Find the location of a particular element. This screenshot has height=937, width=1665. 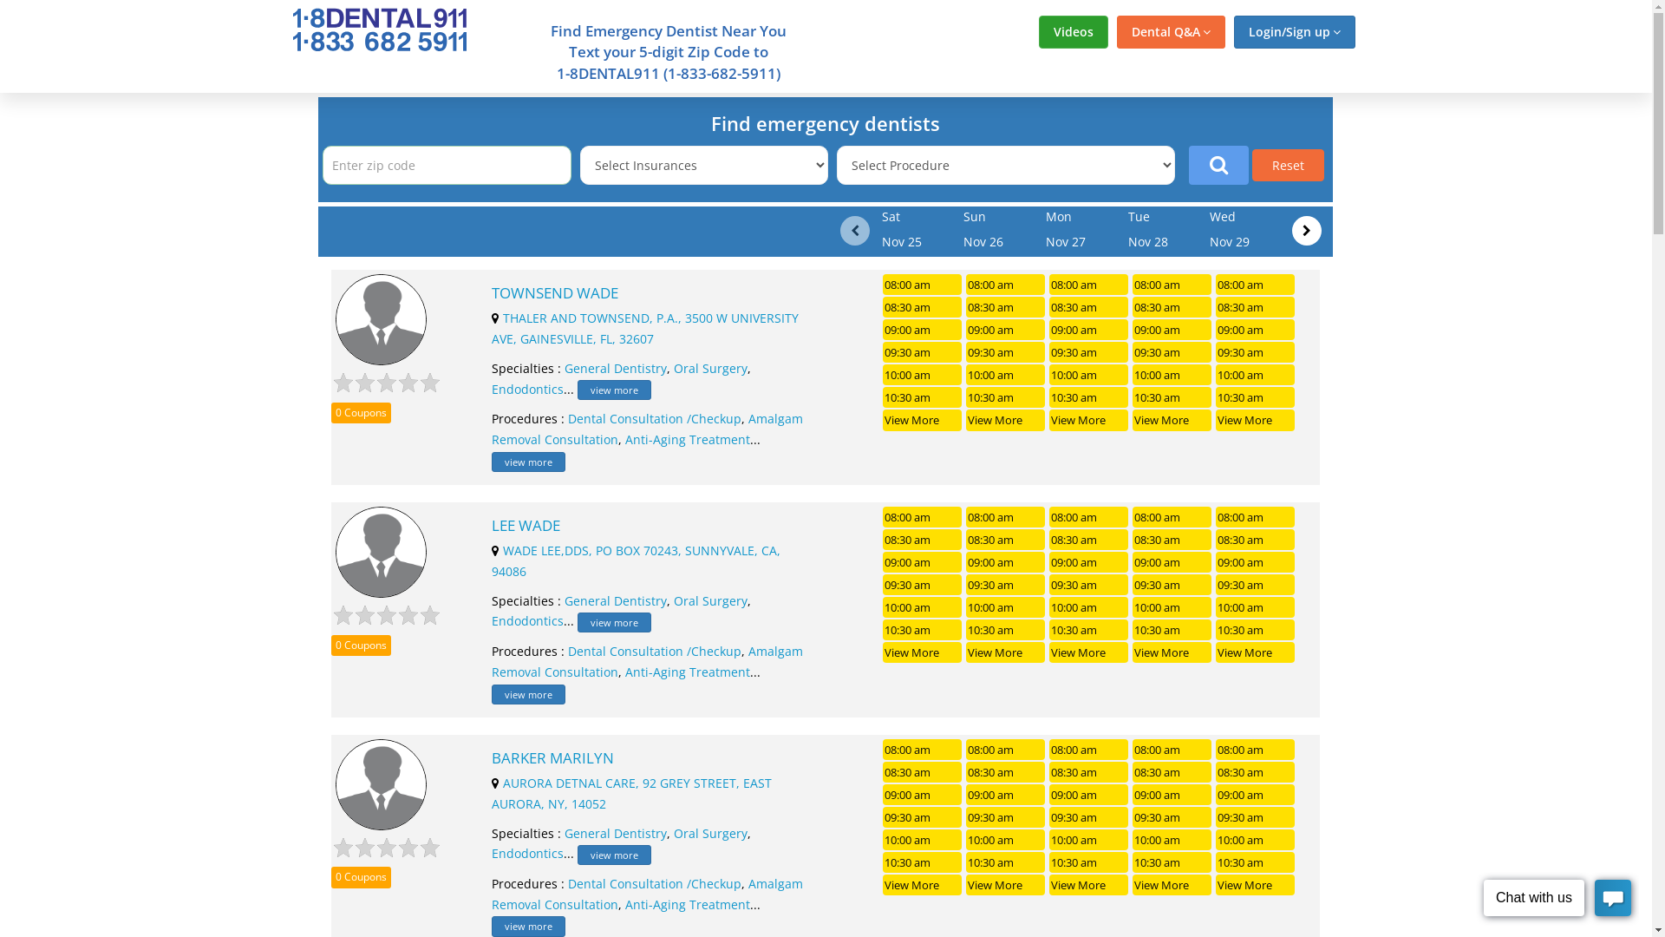

Nebraska is located at coordinates (872, 422).